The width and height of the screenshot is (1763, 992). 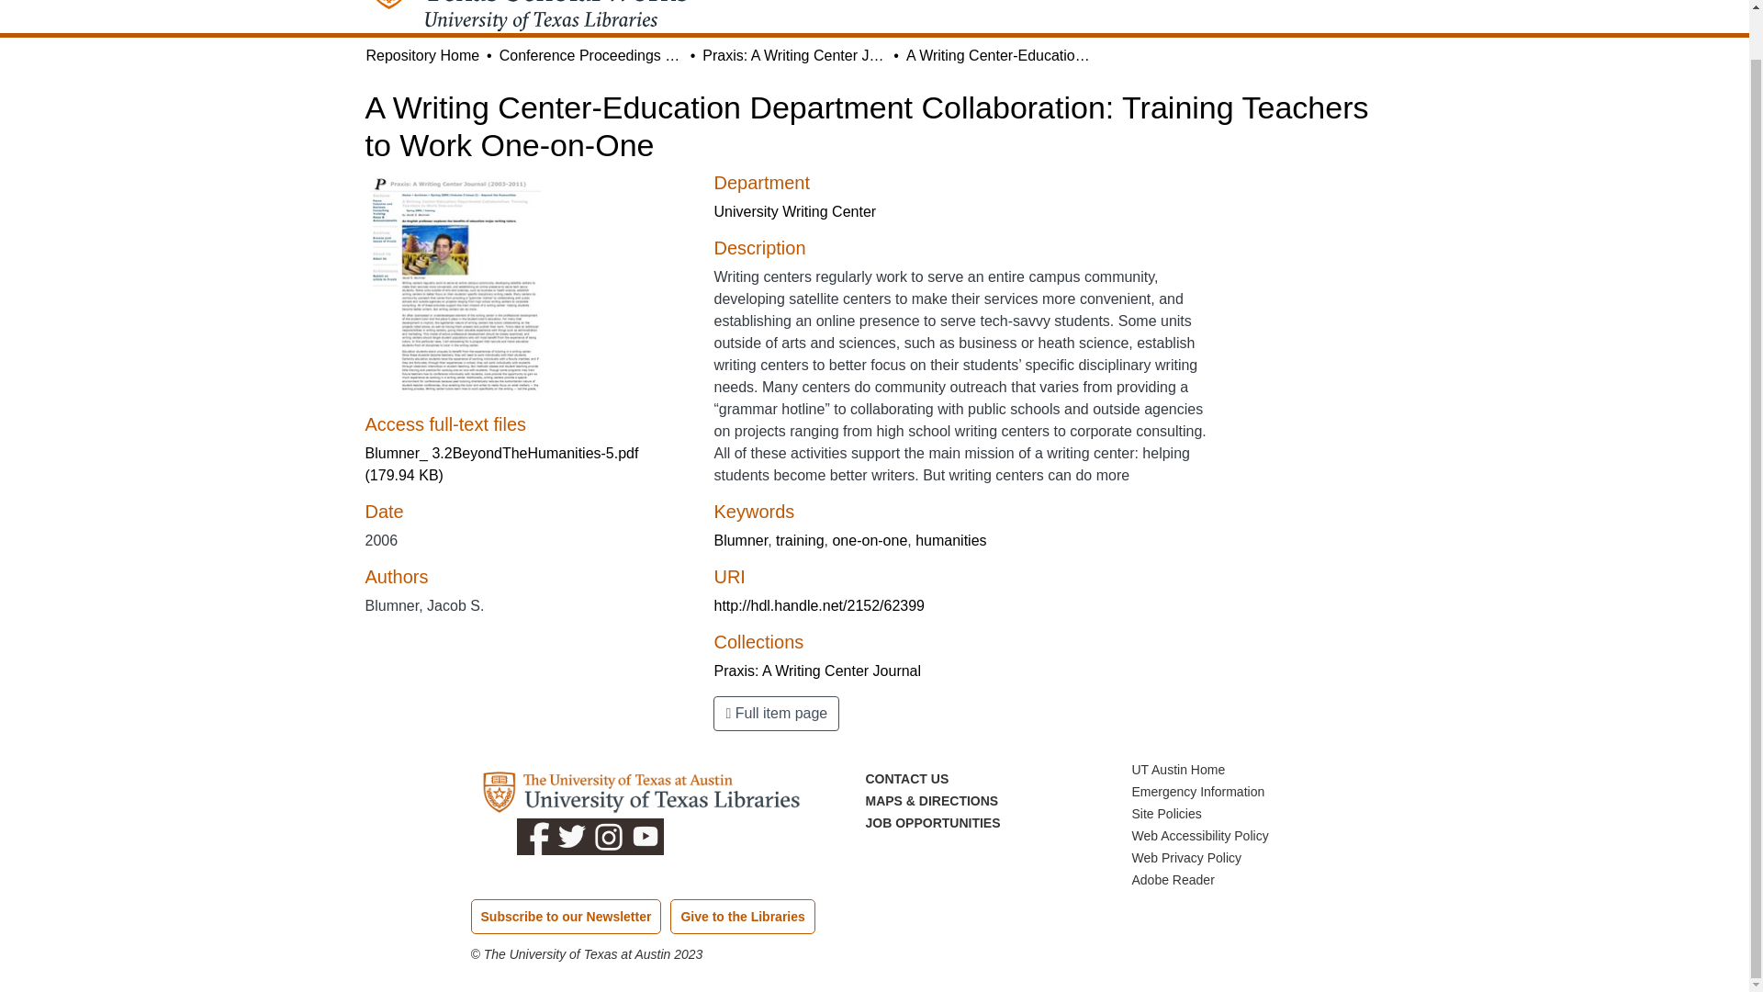 What do you see at coordinates (795, 211) in the screenshot?
I see `University Writing Center` at bounding box center [795, 211].